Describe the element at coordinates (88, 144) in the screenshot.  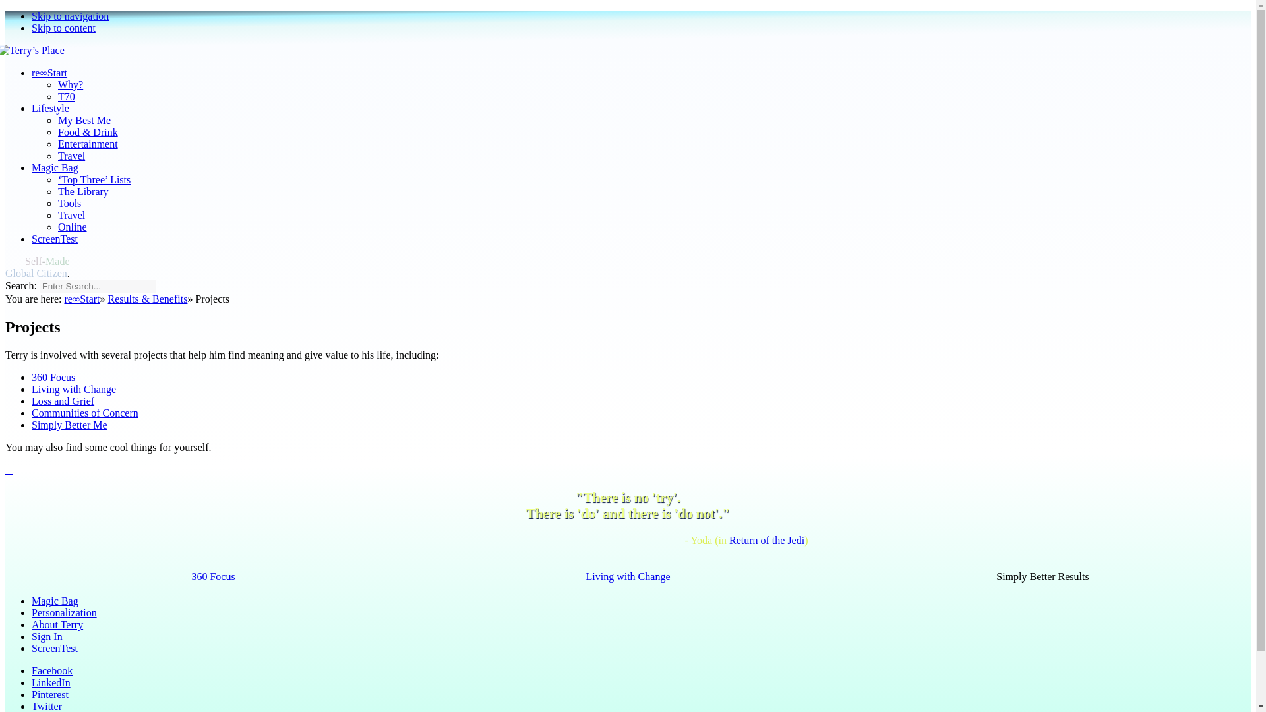
I see `Entertainment` at that location.